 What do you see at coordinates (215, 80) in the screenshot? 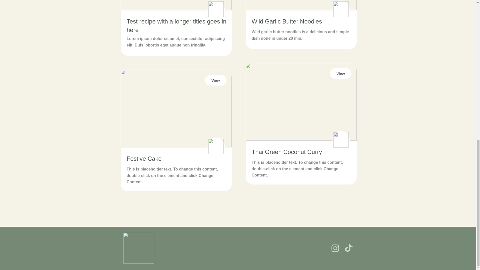
I see `View` at bounding box center [215, 80].